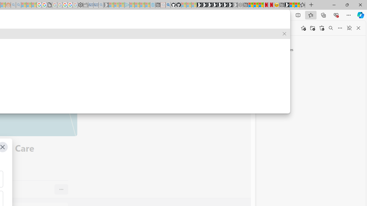  I want to click on Add folder, so click(313, 28).